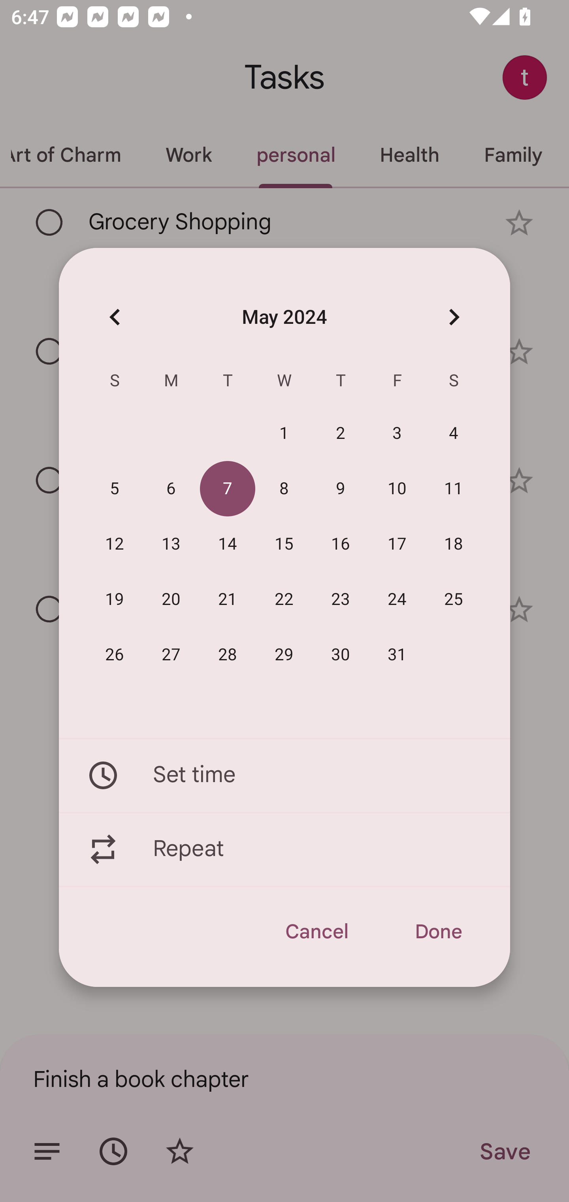  I want to click on 12 12 May 2024, so click(115, 544).